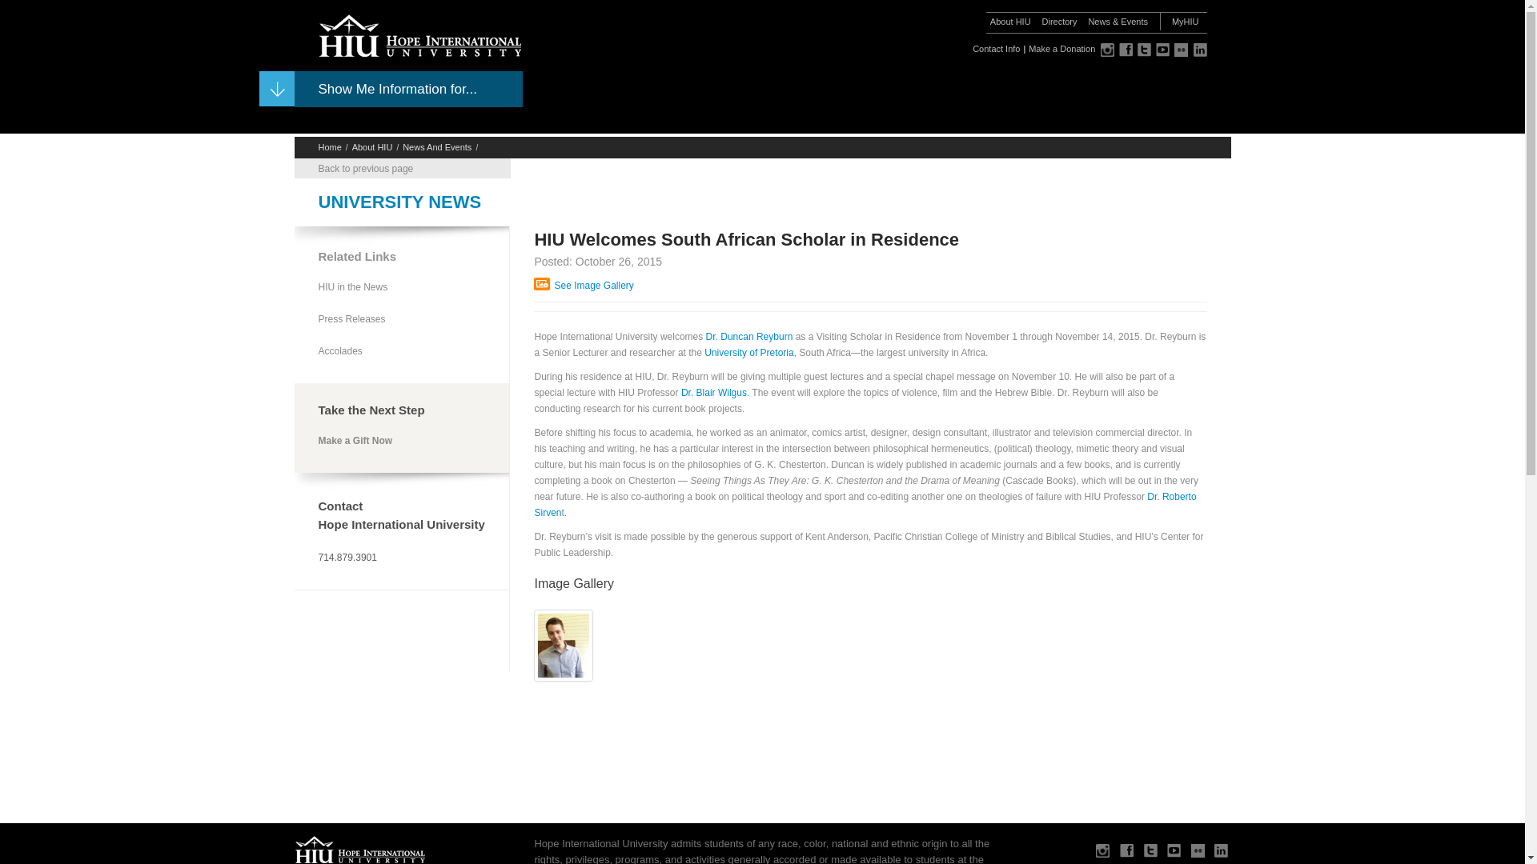 This screenshot has height=864, width=1537. Describe the element at coordinates (1185, 21) in the screenshot. I see `MyHIU` at that location.